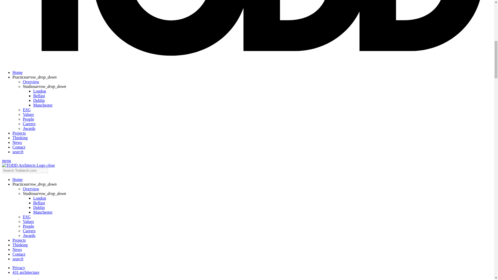 Image resolution: width=498 pixels, height=280 pixels. I want to click on Values, so click(28, 114).